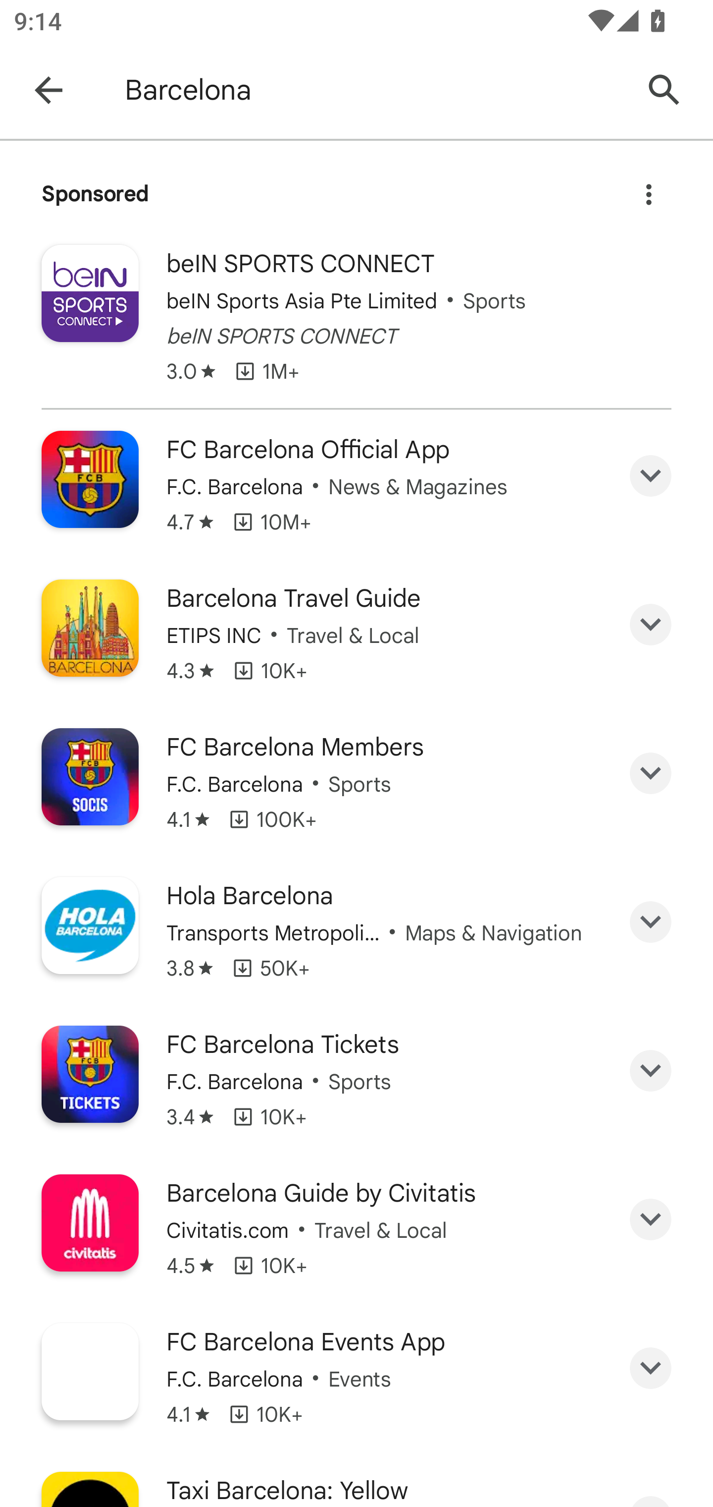  I want to click on Expand content for FC Barcelona Official App, so click(651, 475).